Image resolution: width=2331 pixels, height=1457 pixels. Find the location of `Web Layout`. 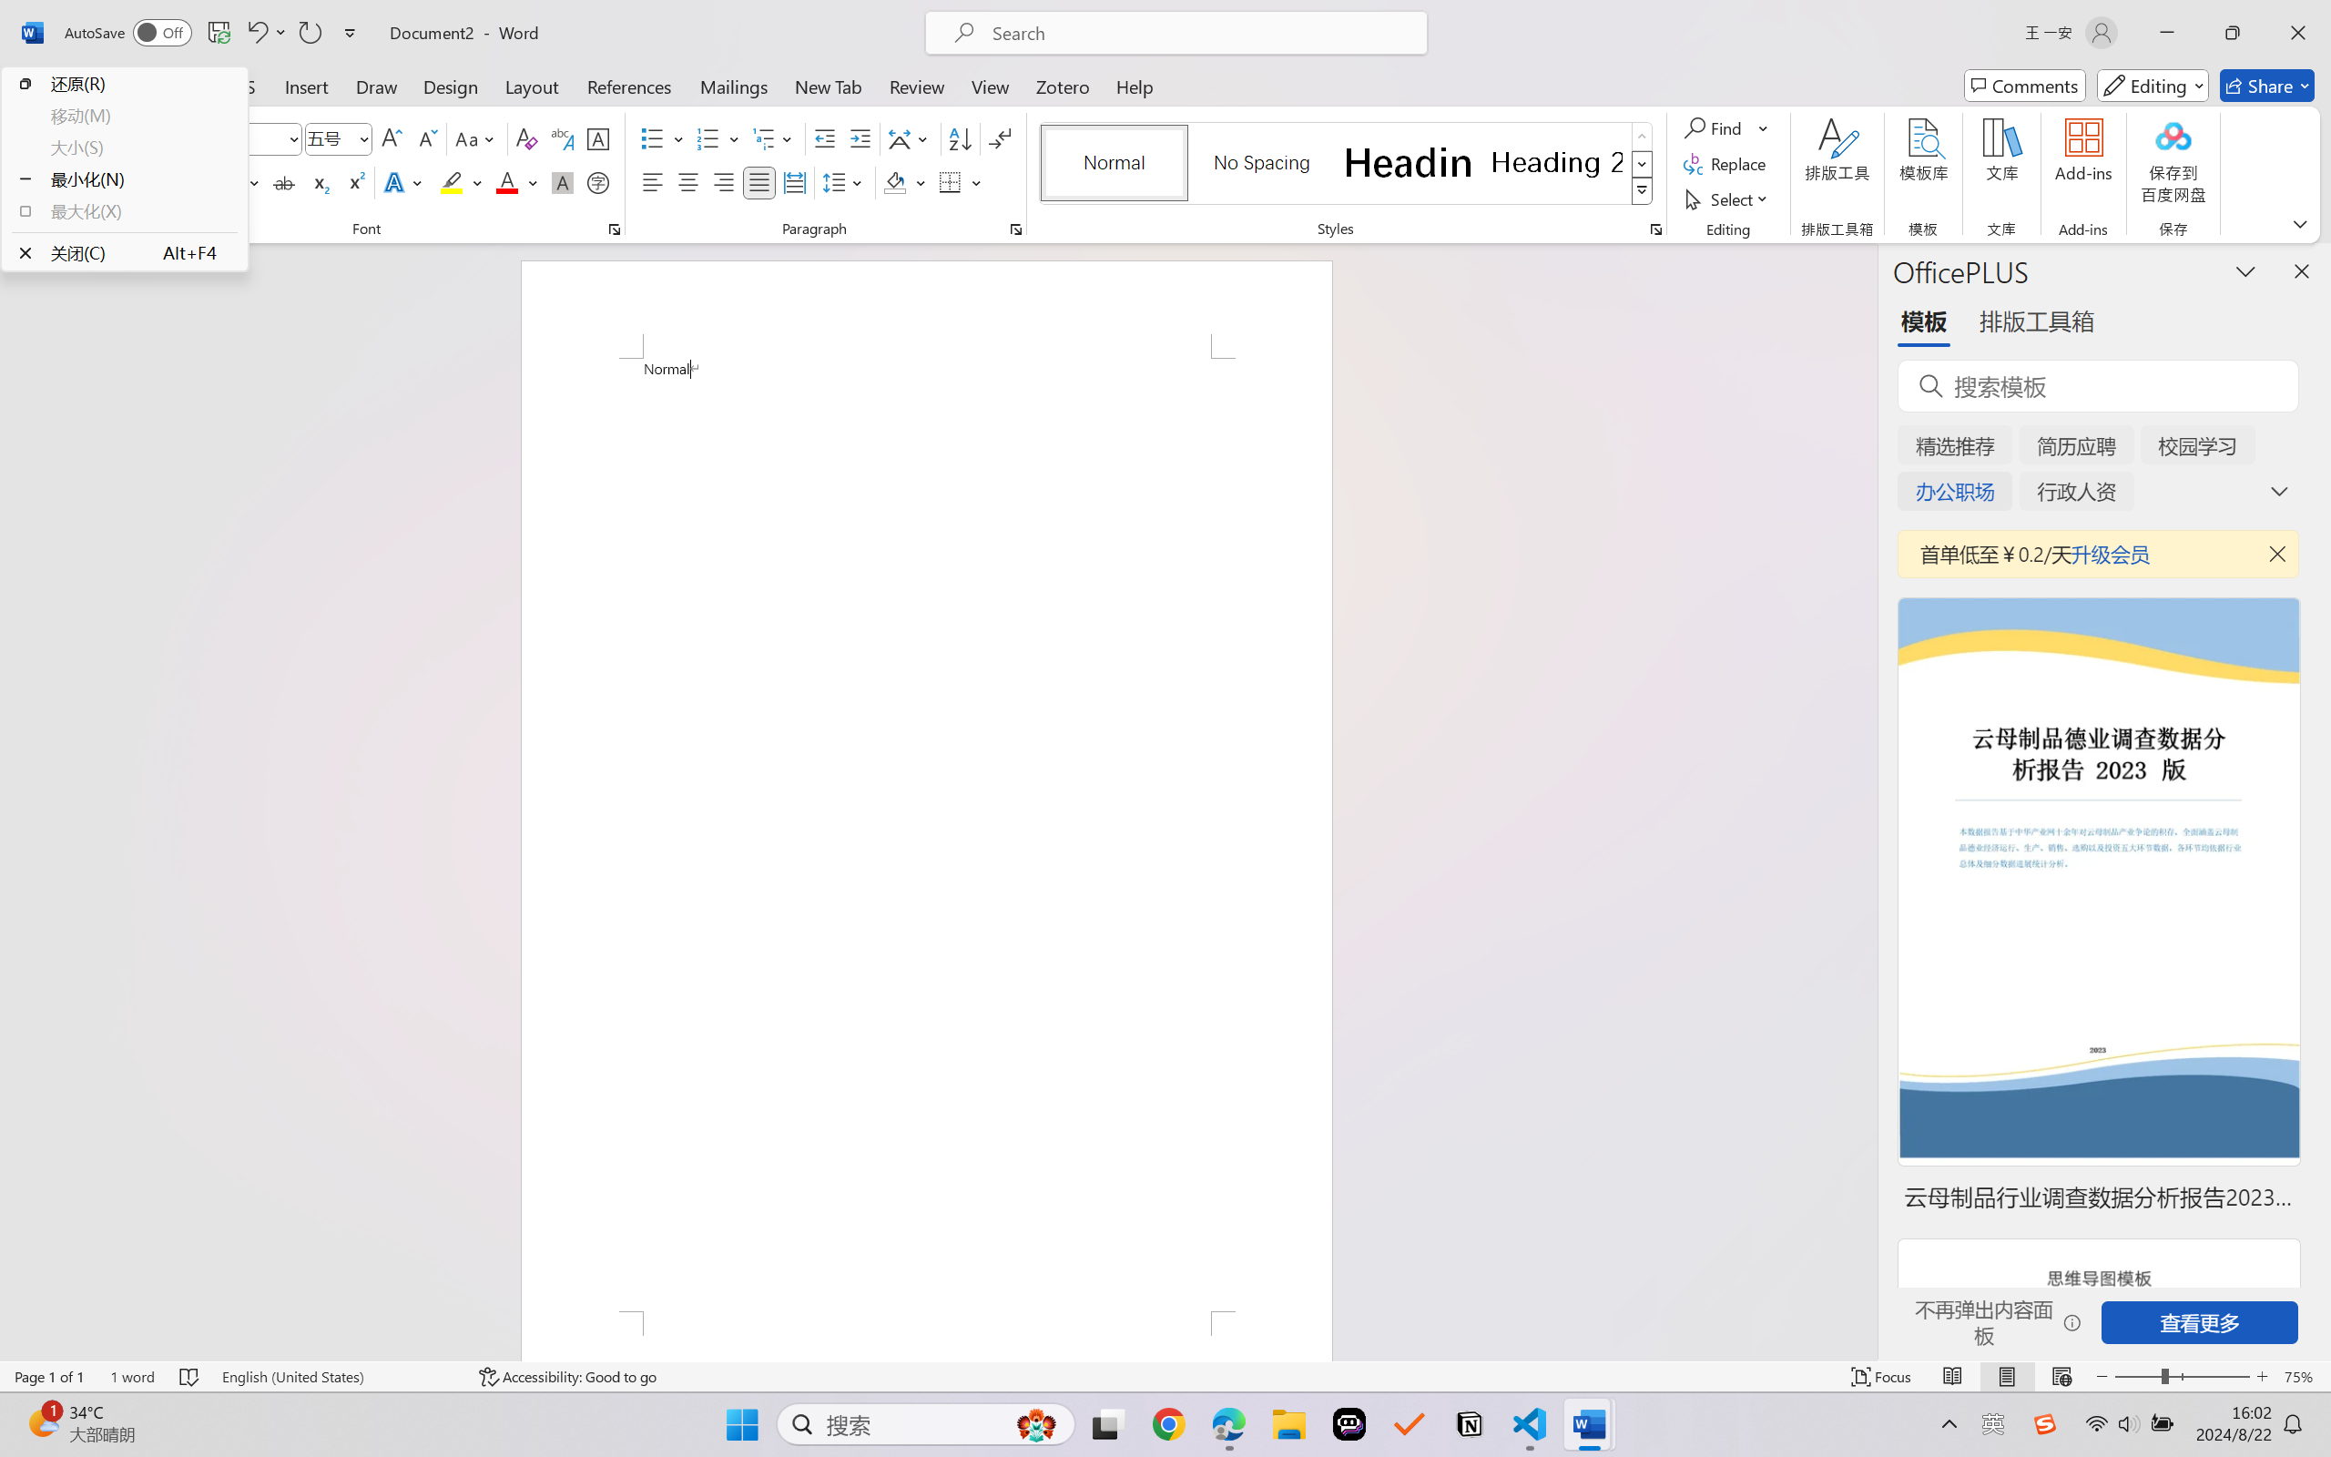

Web Layout is located at coordinates (2061, 1377).